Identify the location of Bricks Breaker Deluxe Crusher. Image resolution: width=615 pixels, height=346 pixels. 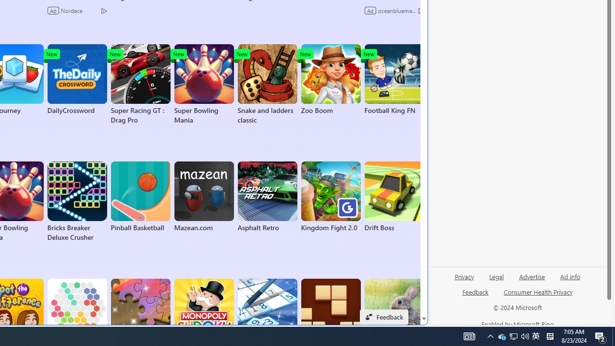
(77, 202).